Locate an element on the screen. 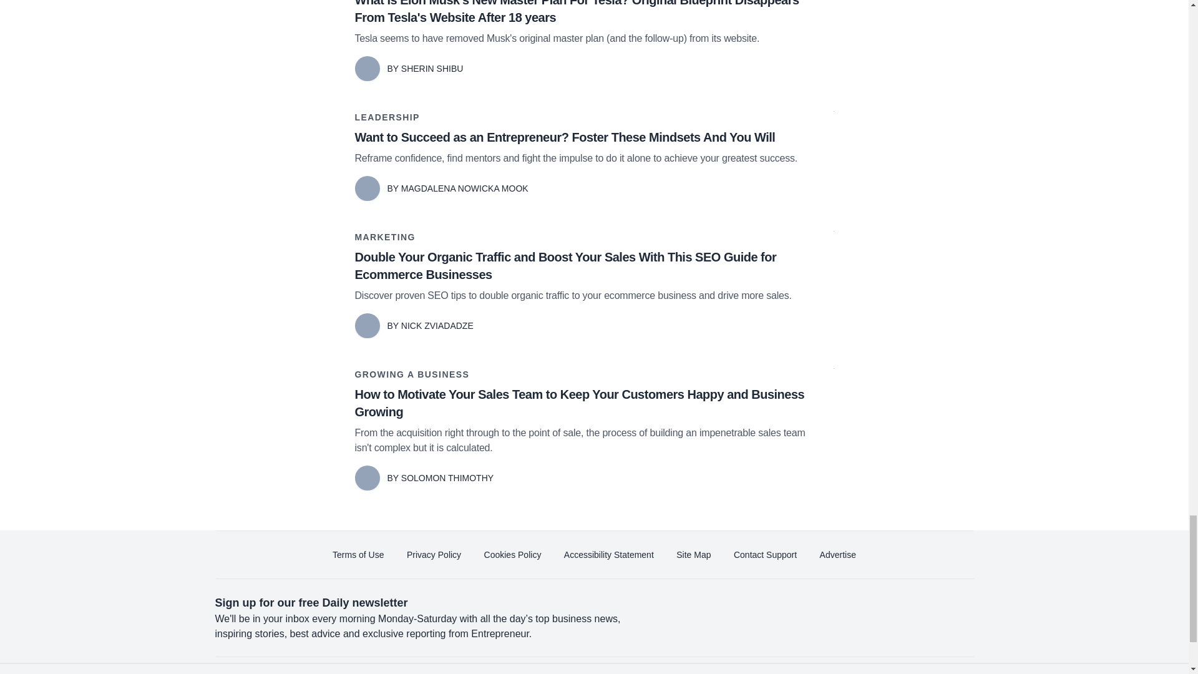  facebook is located at coordinates (784, 673).